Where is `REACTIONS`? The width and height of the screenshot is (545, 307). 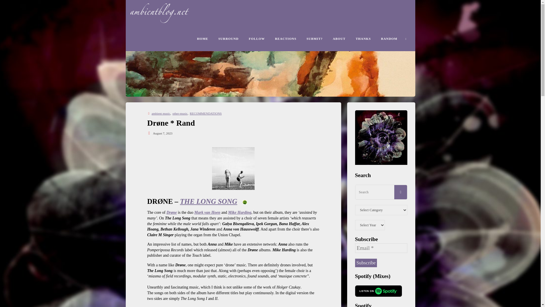
REACTIONS is located at coordinates (286, 38).